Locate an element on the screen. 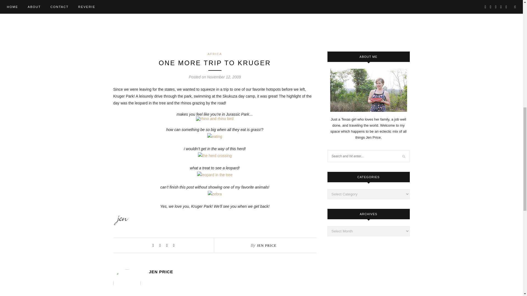  leopard in the tree by i believe in love, on Flickr is located at coordinates (215, 175).